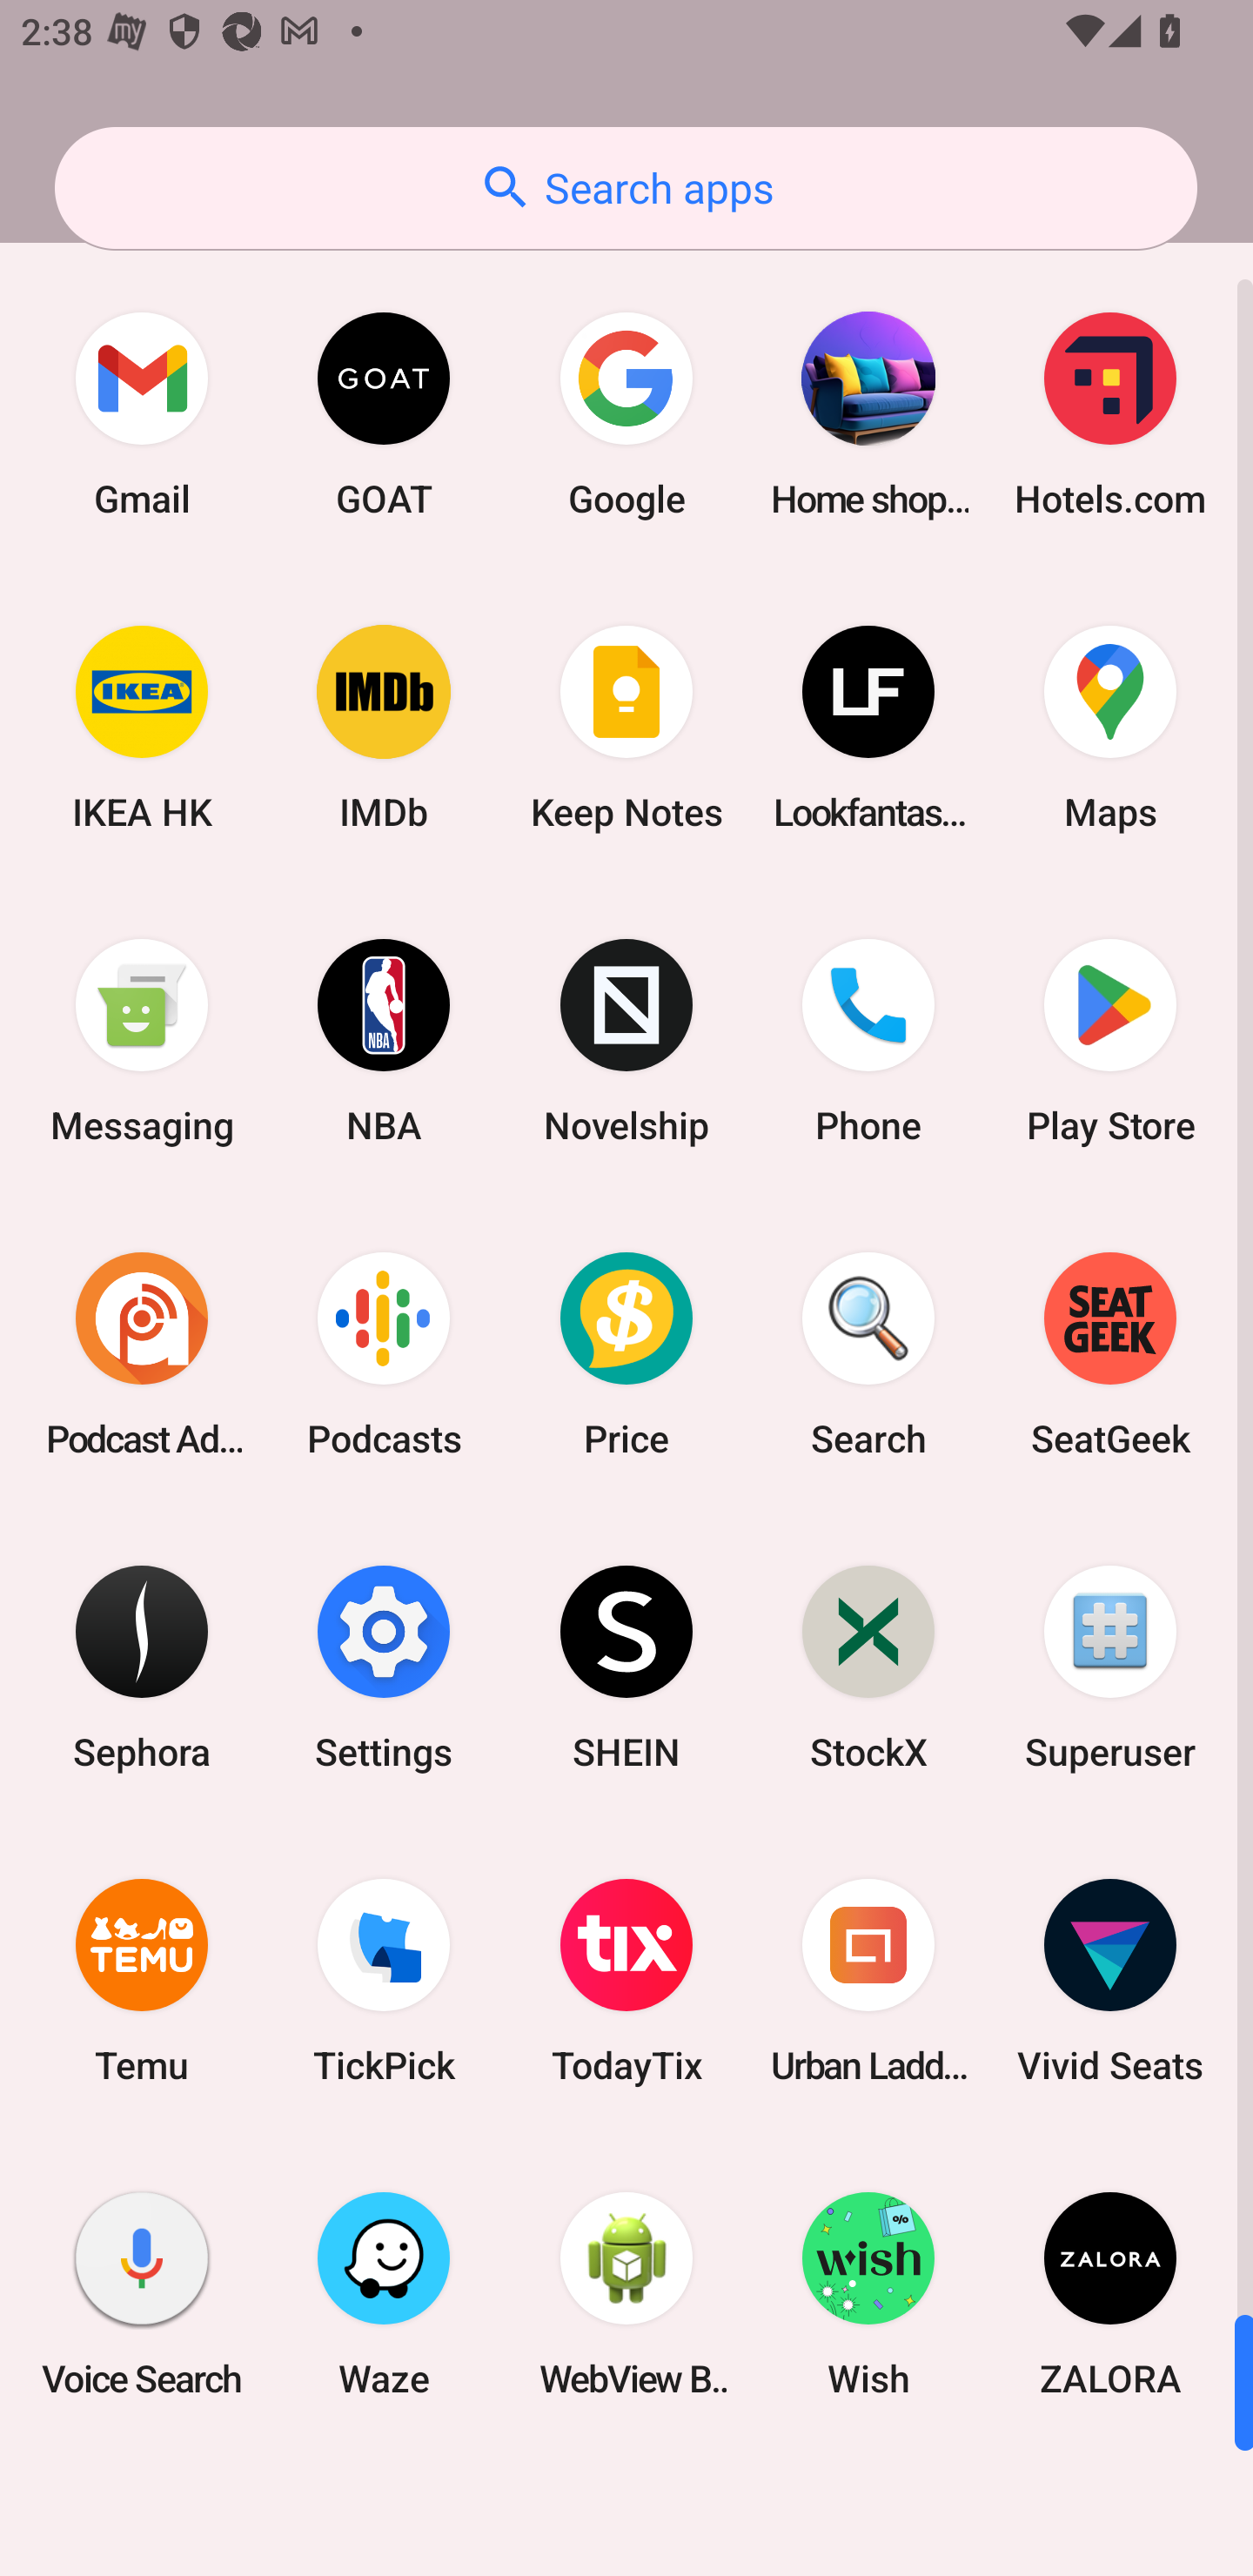  Describe the element at coordinates (868, 1041) in the screenshot. I see `Phone` at that location.